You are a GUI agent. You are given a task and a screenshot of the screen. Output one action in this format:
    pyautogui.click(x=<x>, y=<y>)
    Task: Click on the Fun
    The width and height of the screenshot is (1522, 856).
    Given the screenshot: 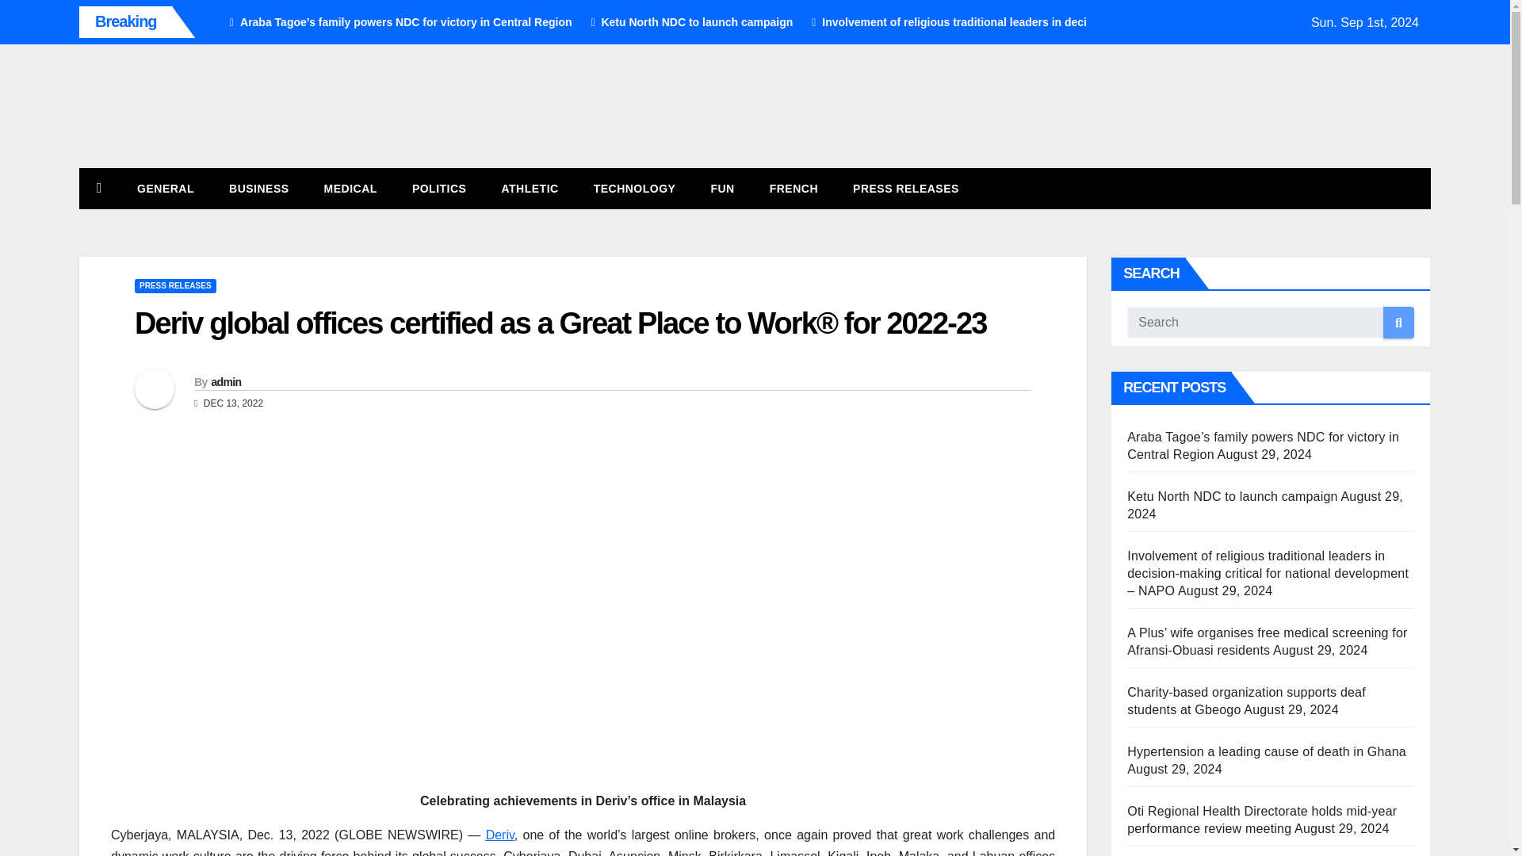 What is the action you would take?
    pyautogui.click(x=721, y=188)
    